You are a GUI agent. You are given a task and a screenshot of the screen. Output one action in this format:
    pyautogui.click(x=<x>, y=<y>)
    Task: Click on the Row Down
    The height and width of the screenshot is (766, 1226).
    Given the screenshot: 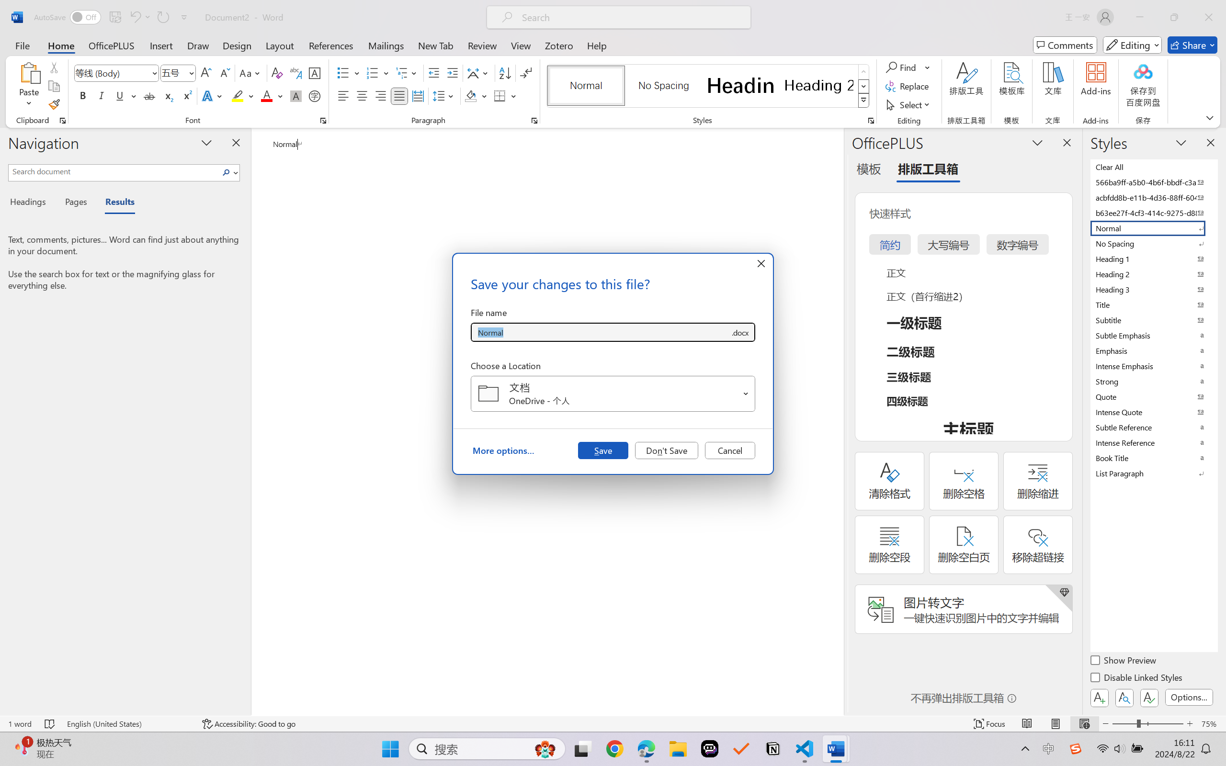 What is the action you would take?
    pyautogui.click(x=864, y=86)
    